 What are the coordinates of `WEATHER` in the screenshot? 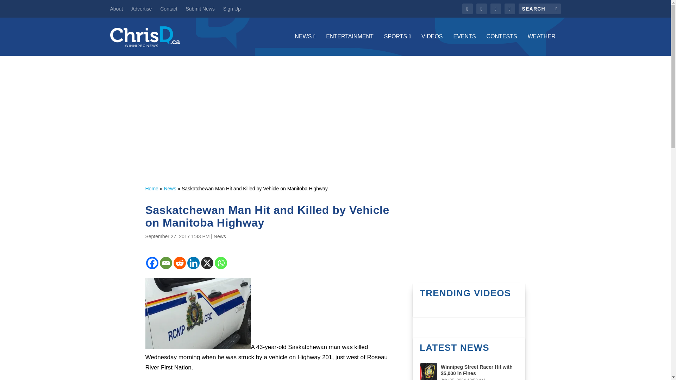 It's located at (542, 45).